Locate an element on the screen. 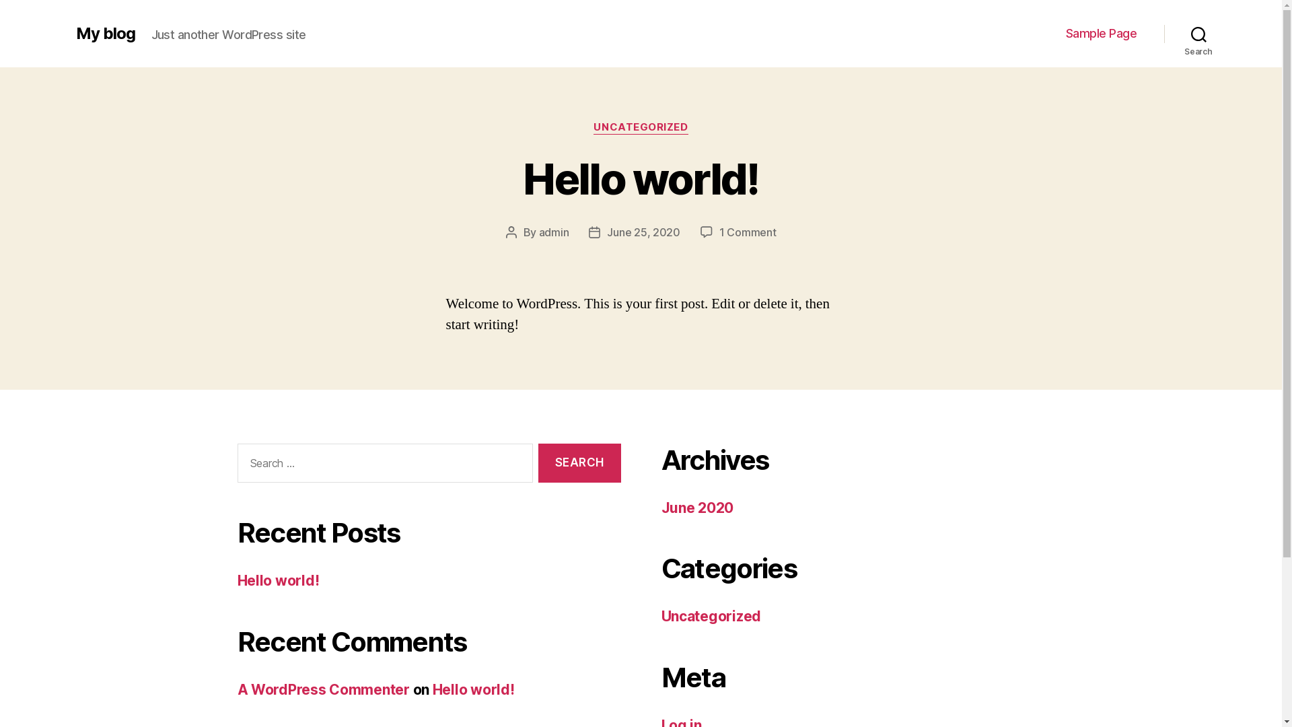 The height and width of the screenshot is (727, 1292). Search is located at coordinates (579, 463).